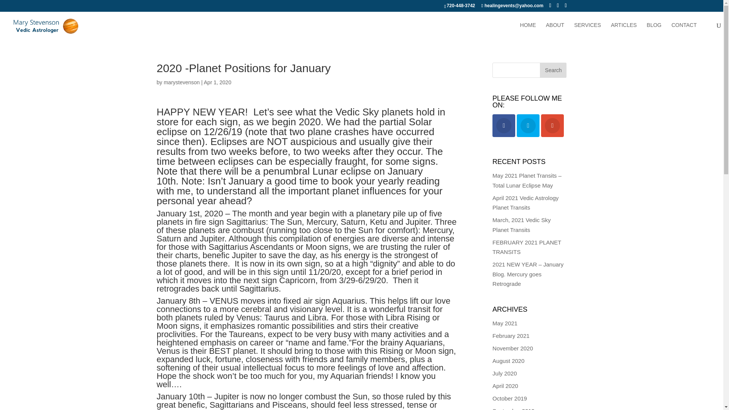 This screenshot has height=410, width=729. What do you see at coordinates (513, 348) in the screenshot?
I see `November 2020` at bounding box center [513, 348].